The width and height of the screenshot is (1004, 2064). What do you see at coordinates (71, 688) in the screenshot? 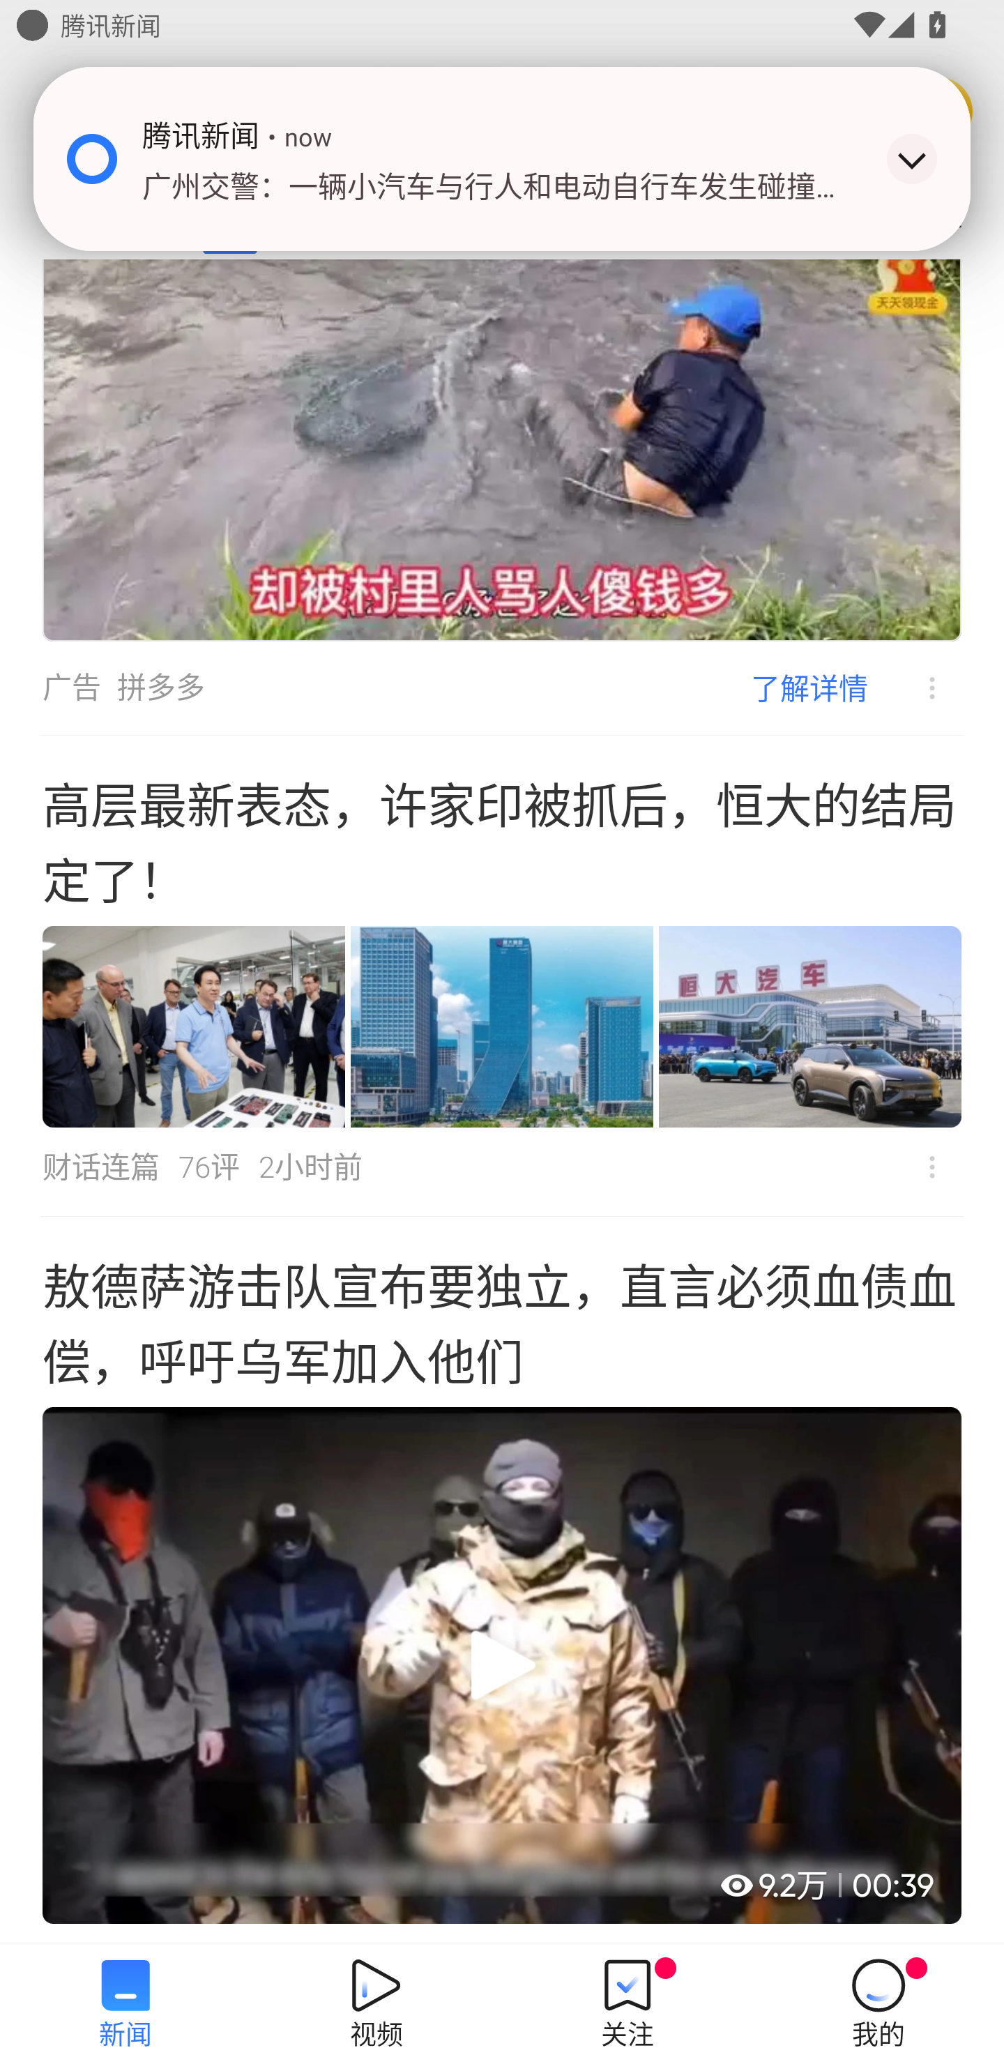
I see `广告` at bounding box center [71, 688].